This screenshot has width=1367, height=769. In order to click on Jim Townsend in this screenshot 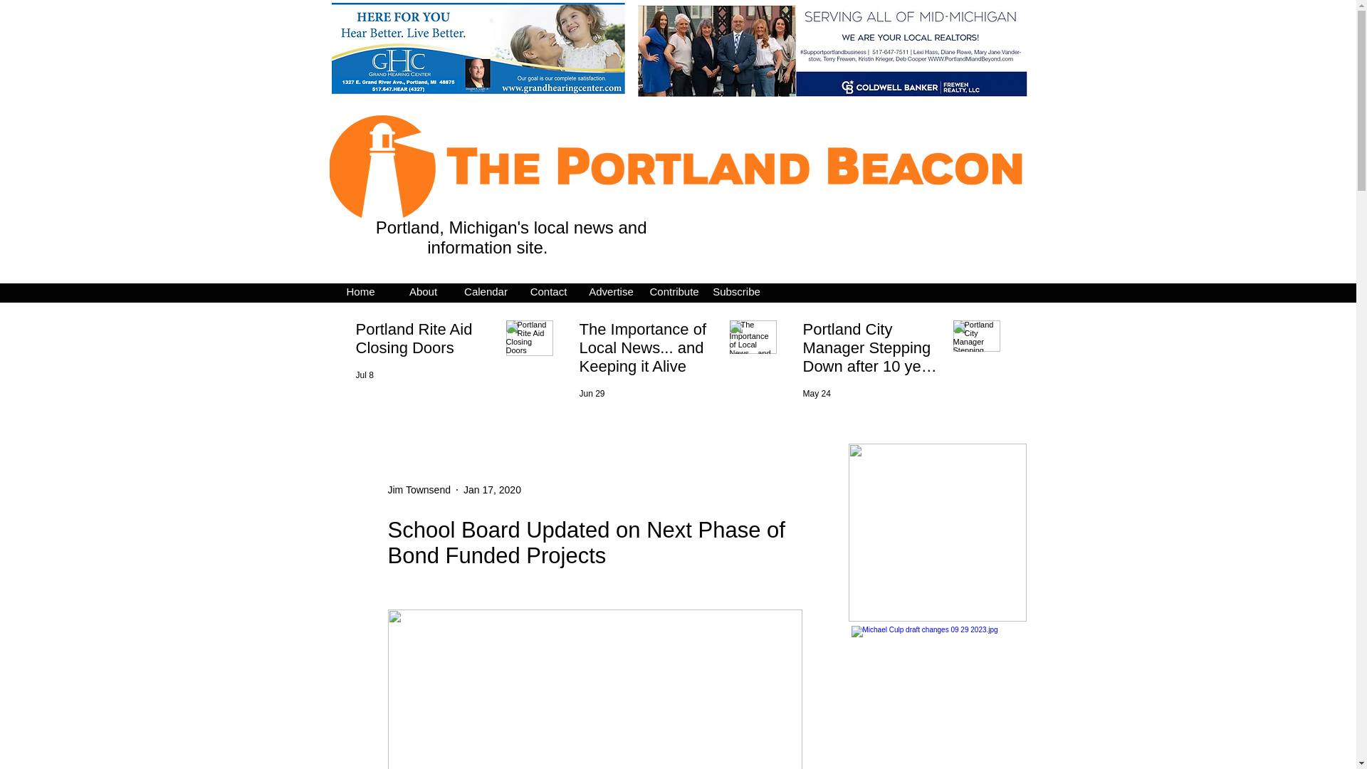, I will do `click(418, 490)`.